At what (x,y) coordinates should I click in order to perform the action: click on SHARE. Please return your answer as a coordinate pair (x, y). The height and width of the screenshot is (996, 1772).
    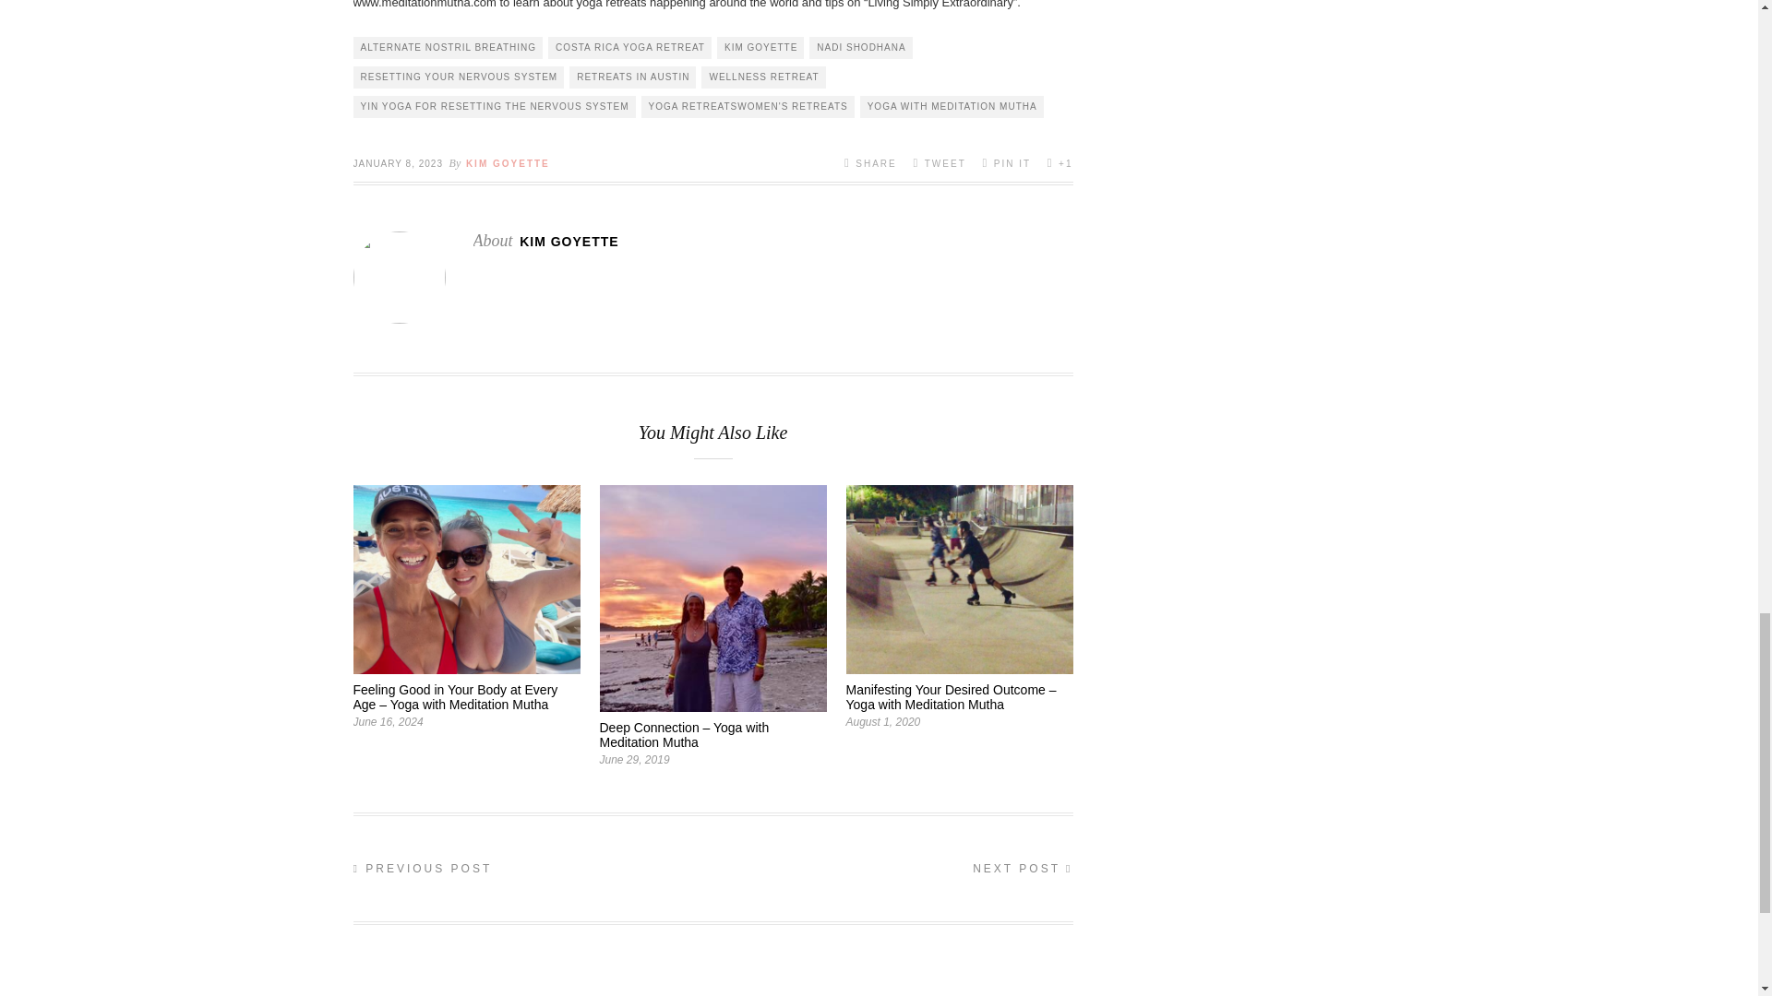
    Looking at the image, I should click on (870, 162).